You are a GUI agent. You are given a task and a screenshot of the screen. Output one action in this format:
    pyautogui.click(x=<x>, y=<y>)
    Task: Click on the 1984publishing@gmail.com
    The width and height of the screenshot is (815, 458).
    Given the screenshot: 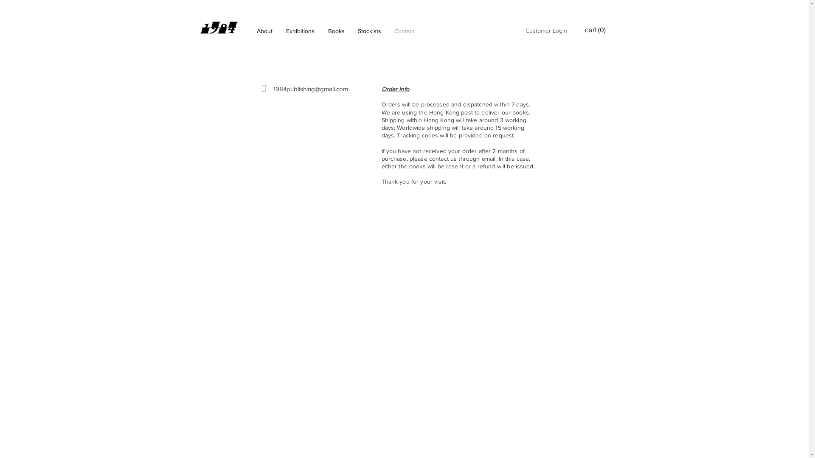 What is the action you would take?
    pyautogui.click(x=311, y=89)
    